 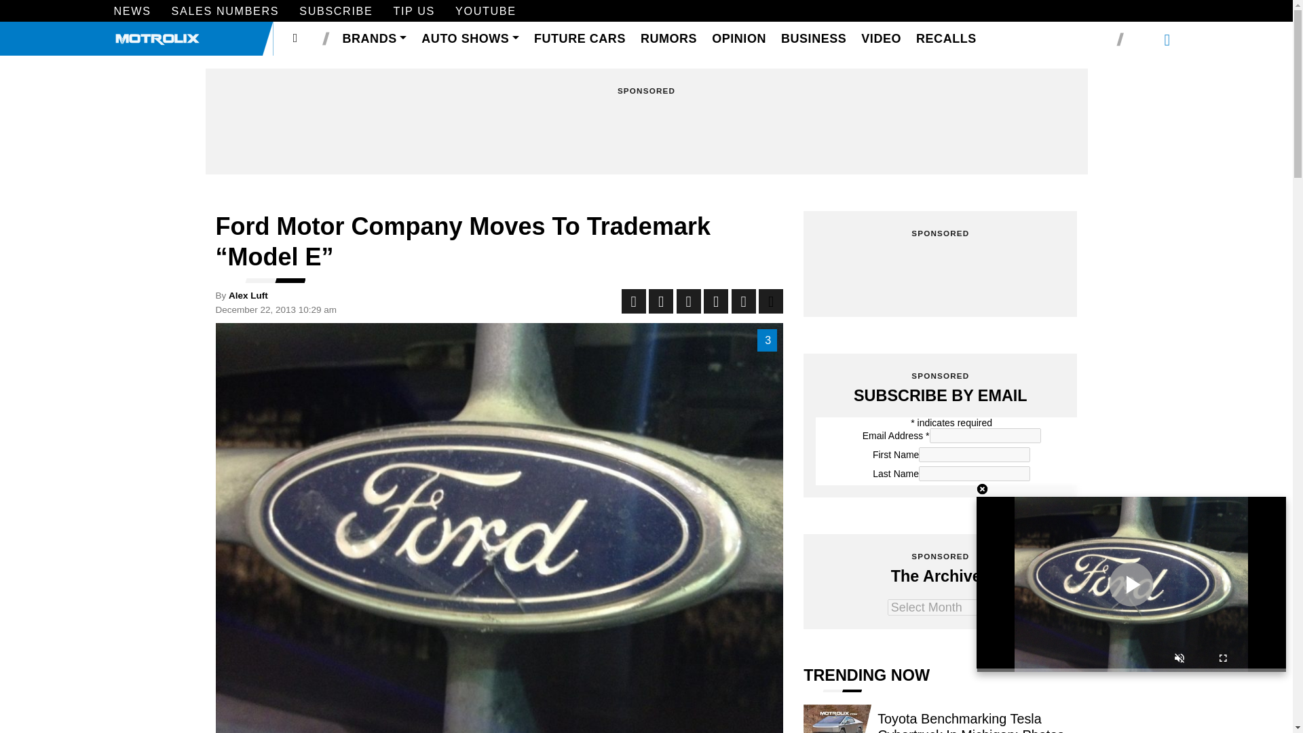 I want to click on Print this article, so click(x=770, y=301).